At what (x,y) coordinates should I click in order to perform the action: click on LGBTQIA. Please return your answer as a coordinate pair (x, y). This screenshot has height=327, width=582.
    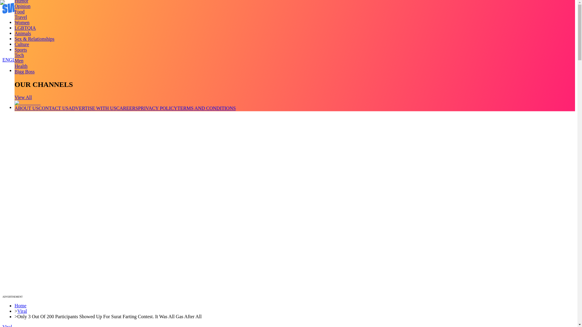
    Looking at the image, I should click on (25, 28).